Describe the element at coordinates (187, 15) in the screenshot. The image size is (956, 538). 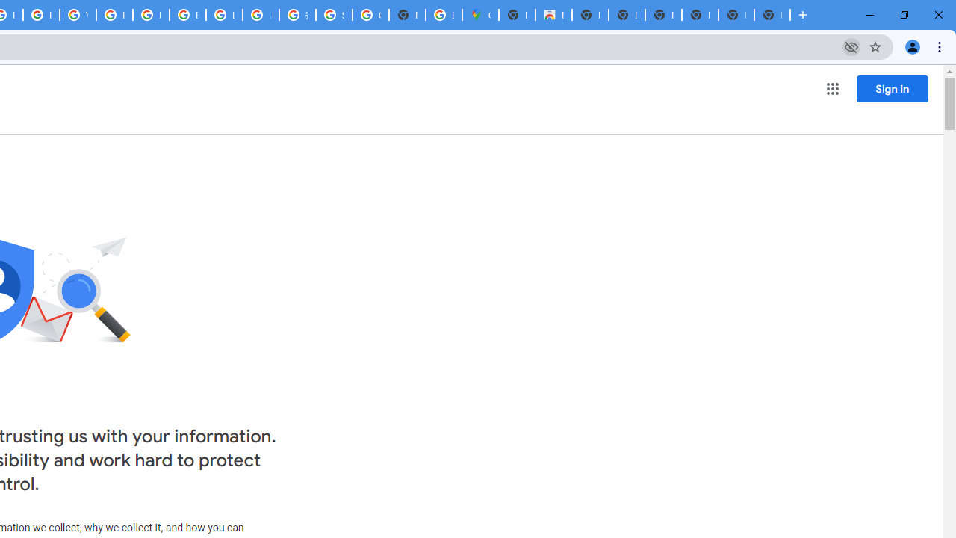
I see `Browse Chrome as a guest - Computer - Google Chrome Help` at that location.